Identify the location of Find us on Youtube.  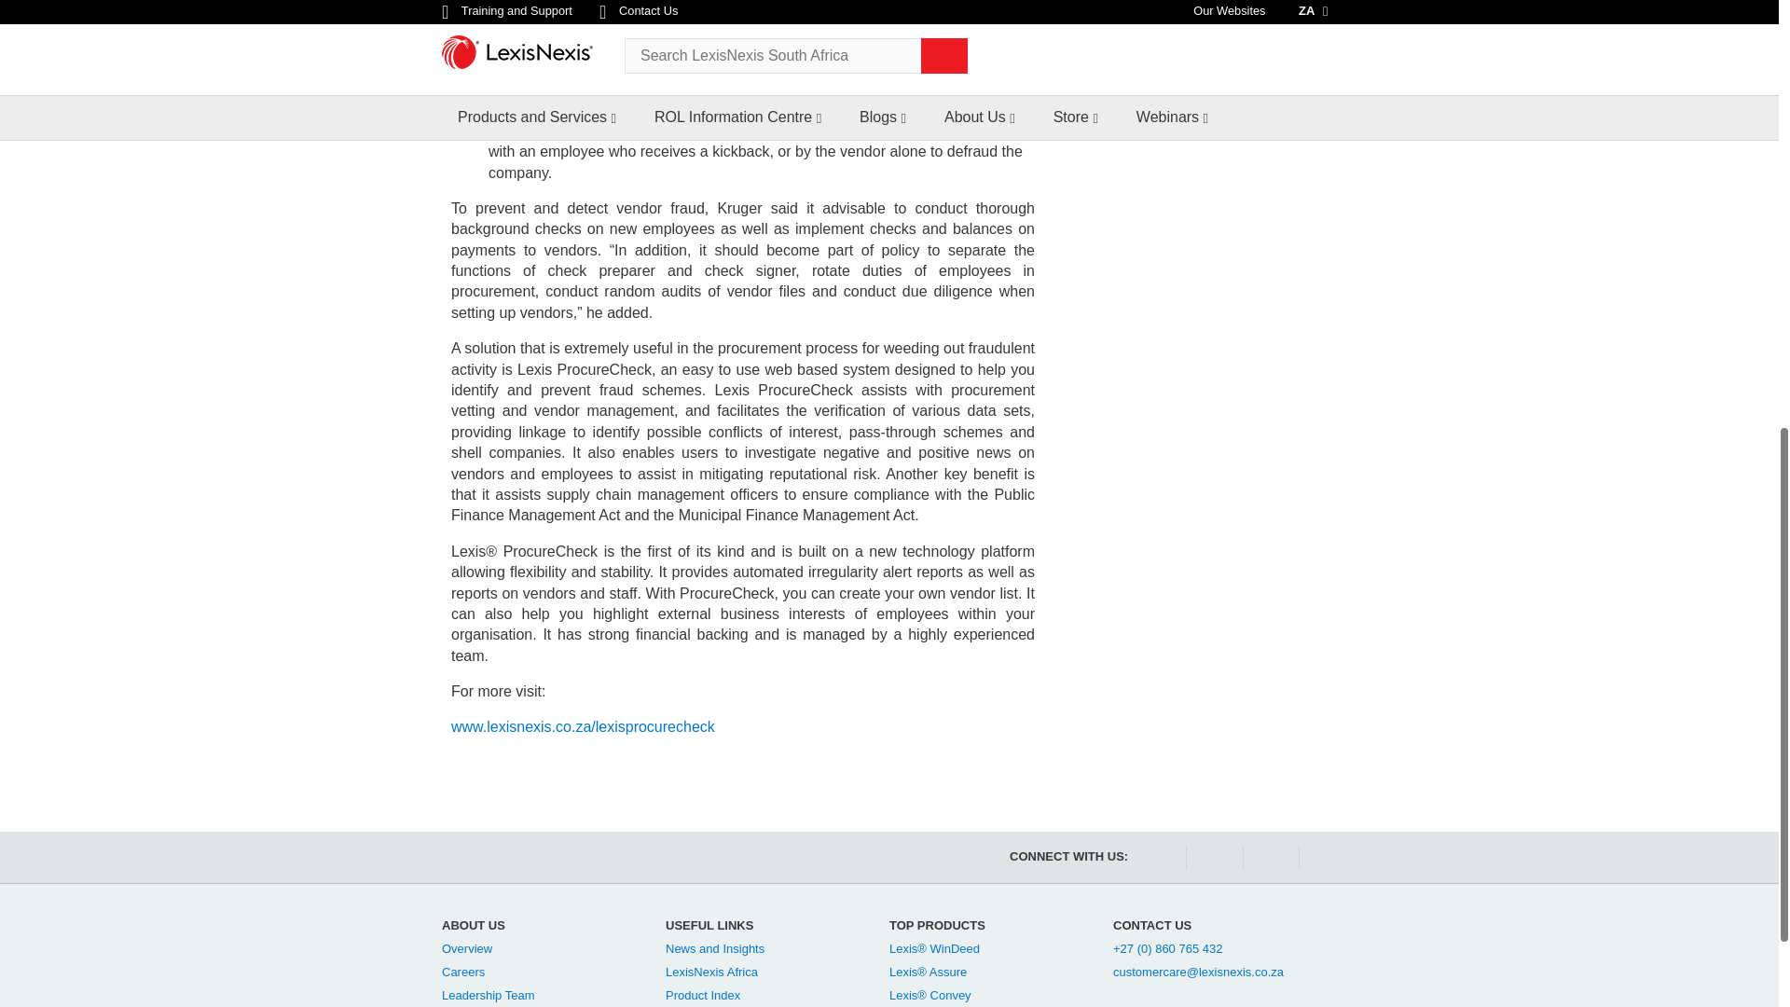
(1212, 858).